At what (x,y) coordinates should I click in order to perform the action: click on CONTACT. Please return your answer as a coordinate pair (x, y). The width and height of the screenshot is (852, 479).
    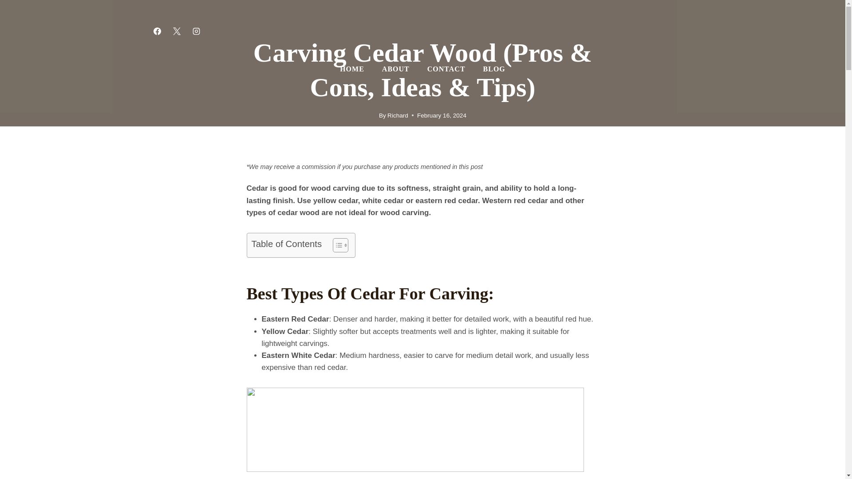
    Looking at the image, I should click on (446, 69).